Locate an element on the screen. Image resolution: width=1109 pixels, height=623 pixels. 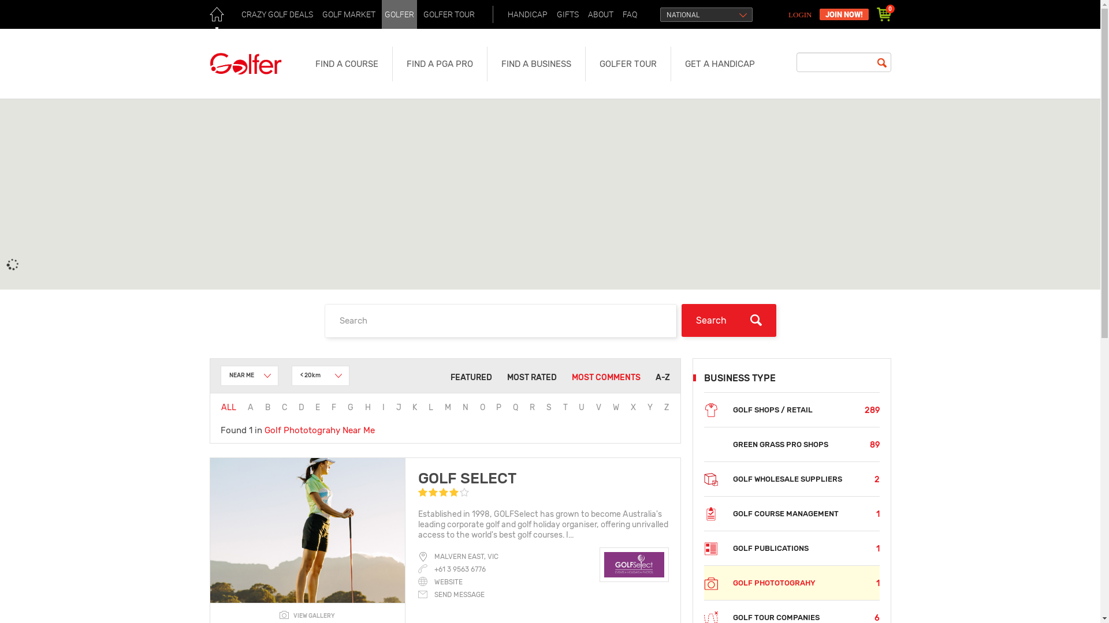
+61 3 9563 6776 is located at coordinates (460, 569).